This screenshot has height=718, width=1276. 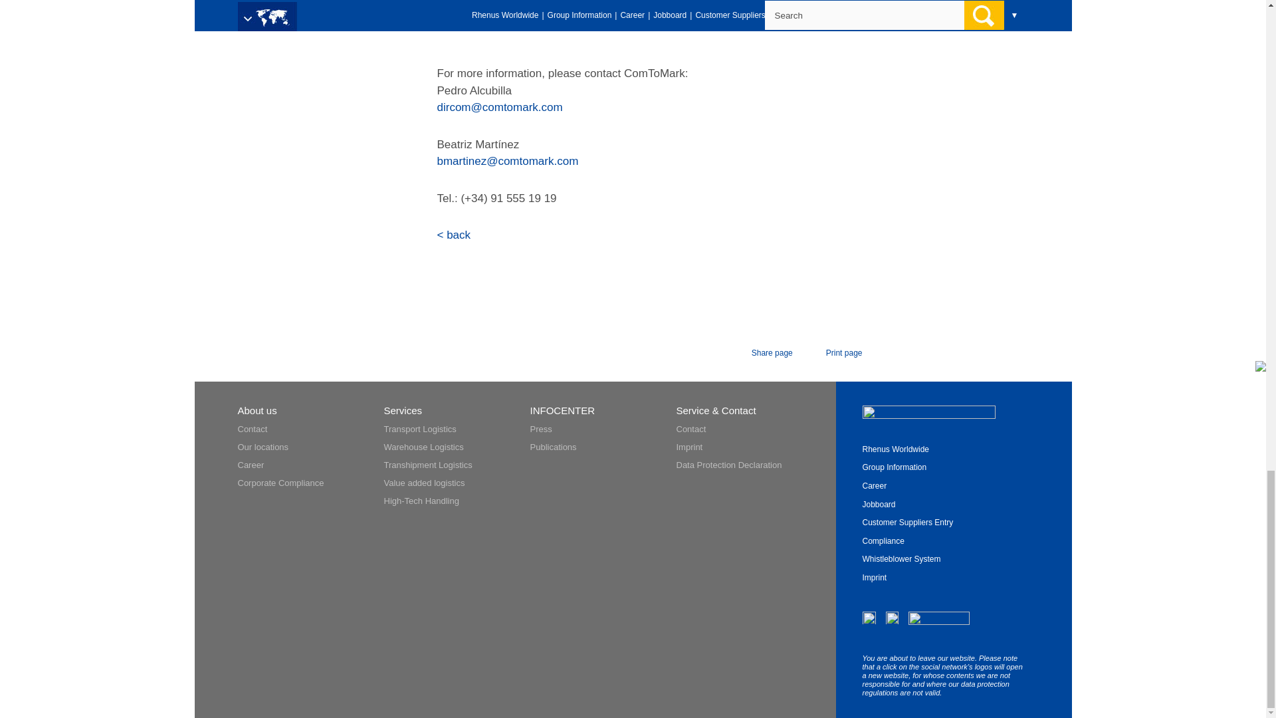 I want to click on Share page, so click(x=762, y=354).